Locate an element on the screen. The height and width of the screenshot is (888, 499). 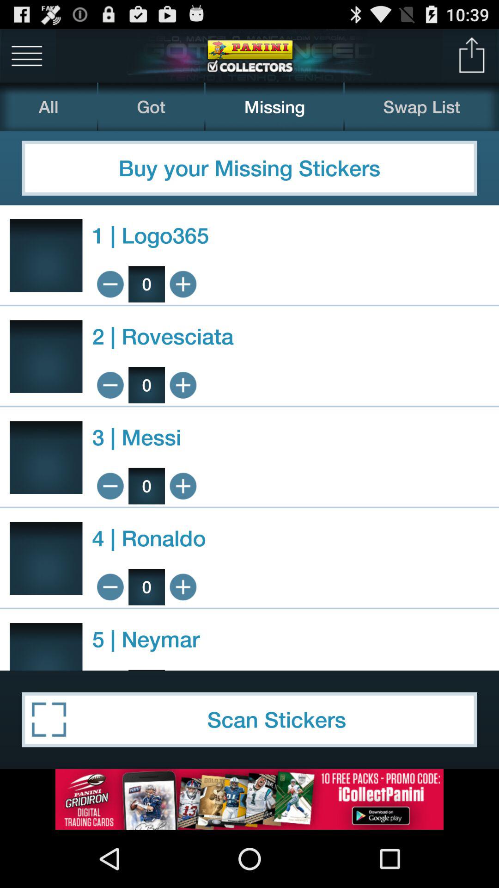
advertisement is located at coordinates (249, 799).